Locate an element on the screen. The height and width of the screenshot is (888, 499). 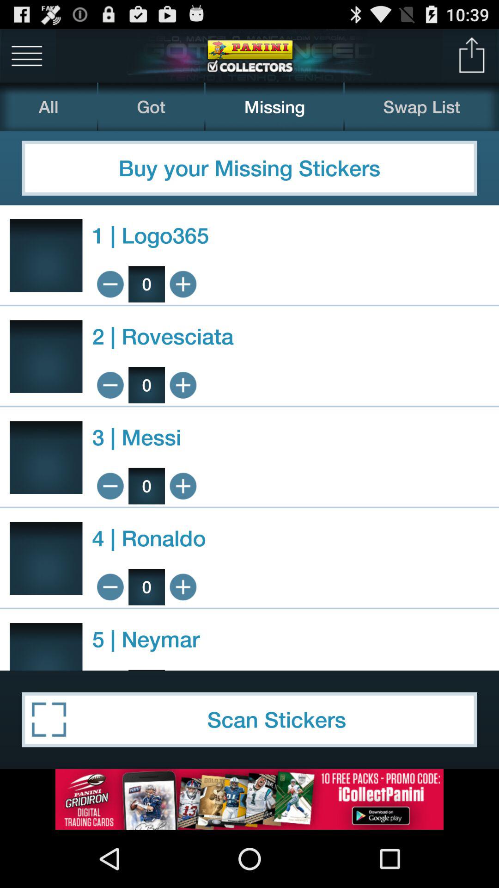
advertisement is located at coordinates (249, 799).